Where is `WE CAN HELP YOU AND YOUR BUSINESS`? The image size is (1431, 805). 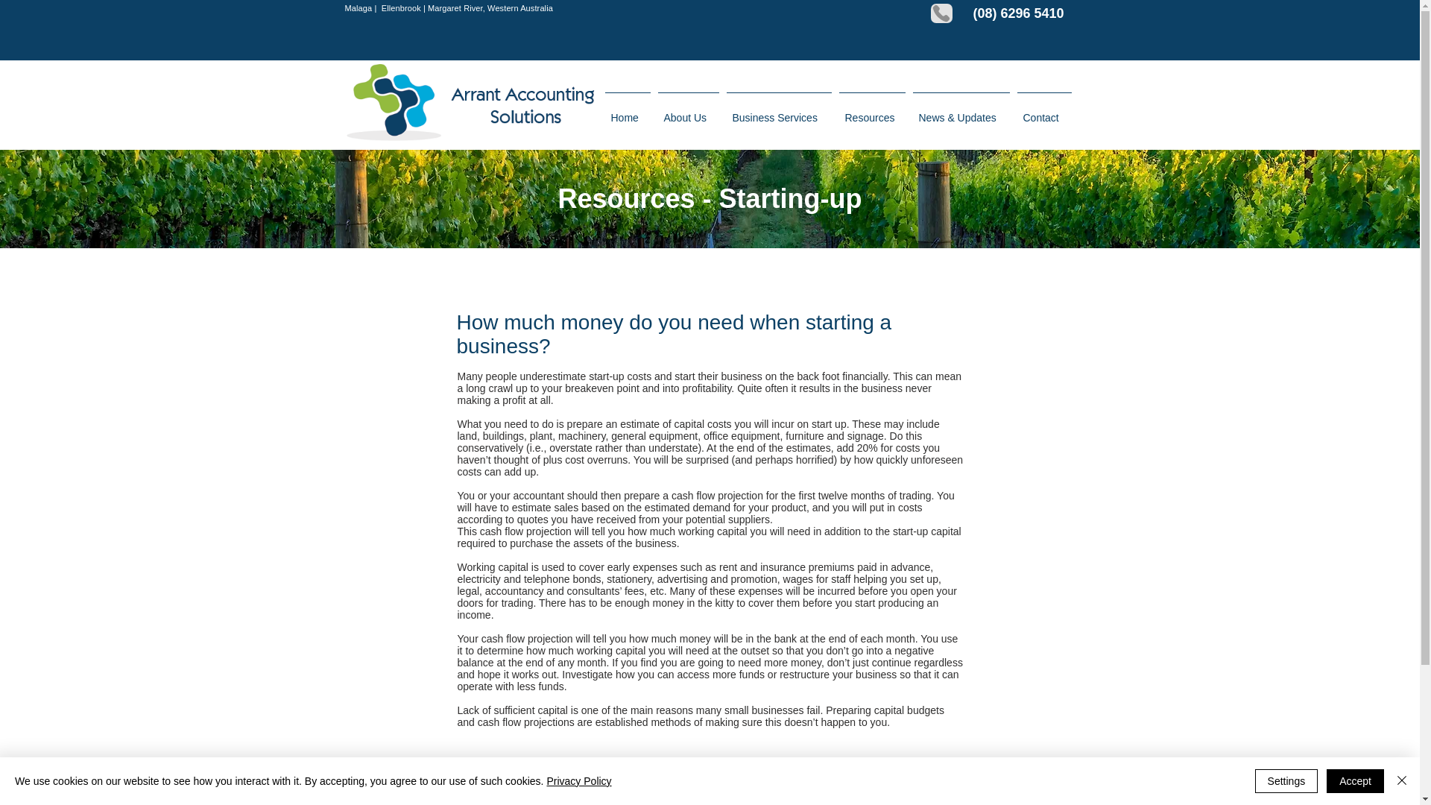 WE CAN HELP YOU AND YOUR BUSINESS is located at coordinates (841, 803).